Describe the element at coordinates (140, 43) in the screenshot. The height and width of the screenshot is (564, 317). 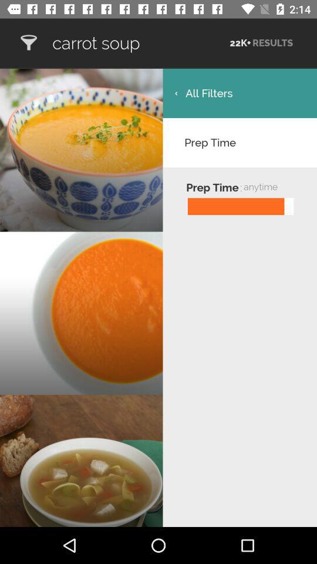
I see `press item next to 22k+` at that location.